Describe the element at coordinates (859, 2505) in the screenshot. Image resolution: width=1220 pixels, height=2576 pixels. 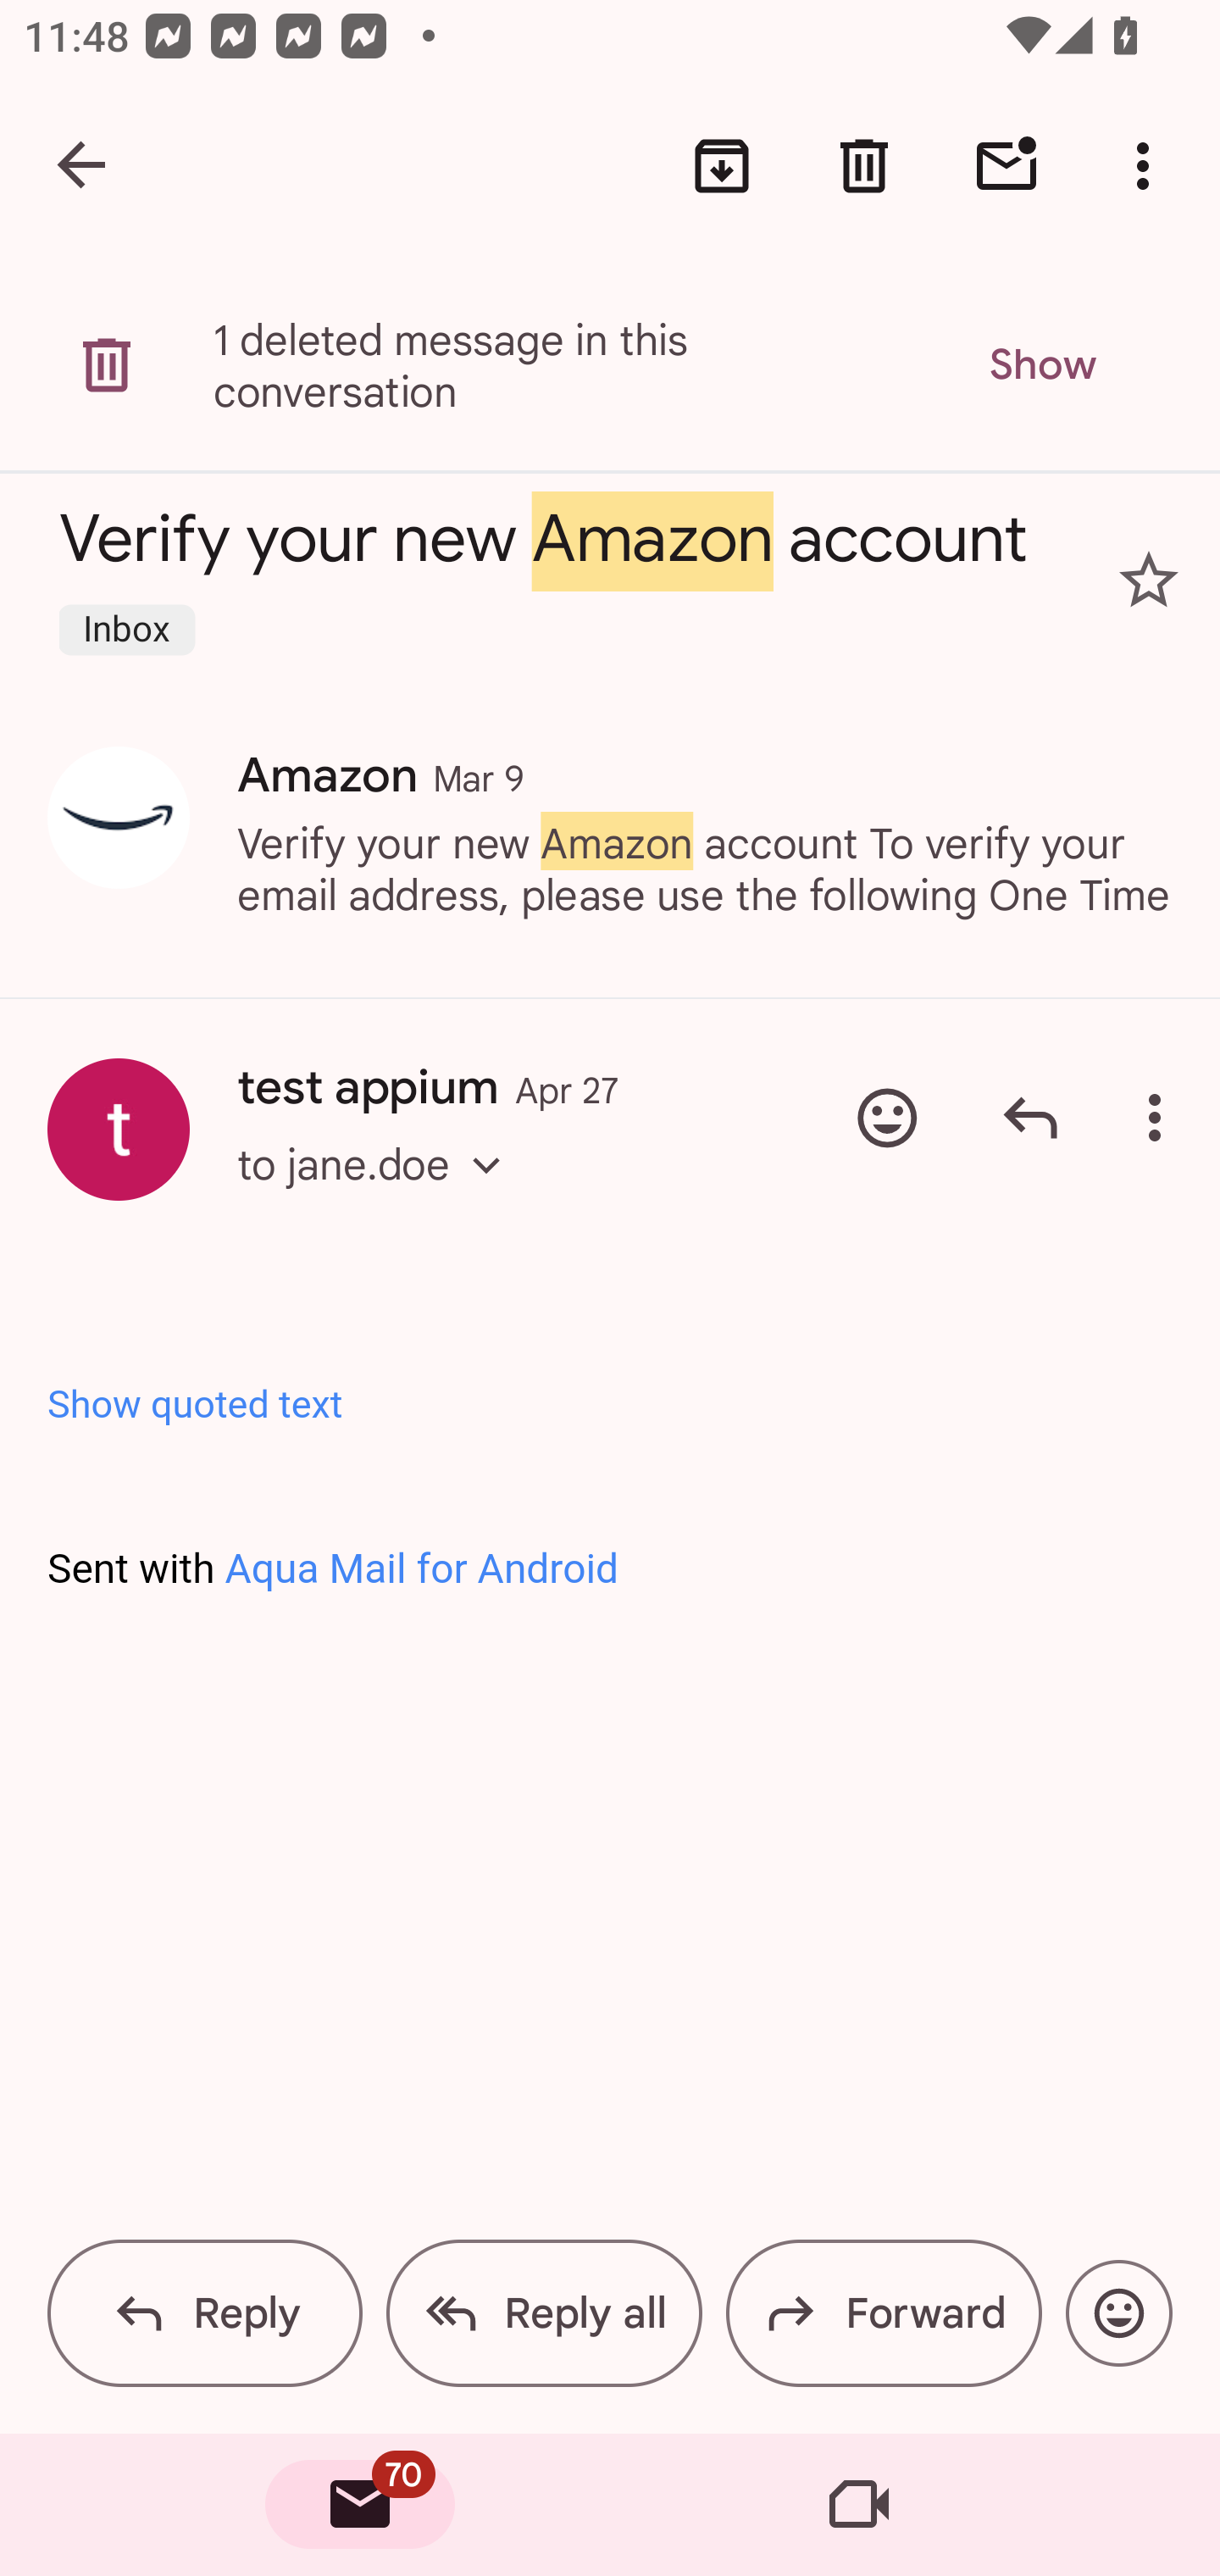
I see `Meet` at that location.